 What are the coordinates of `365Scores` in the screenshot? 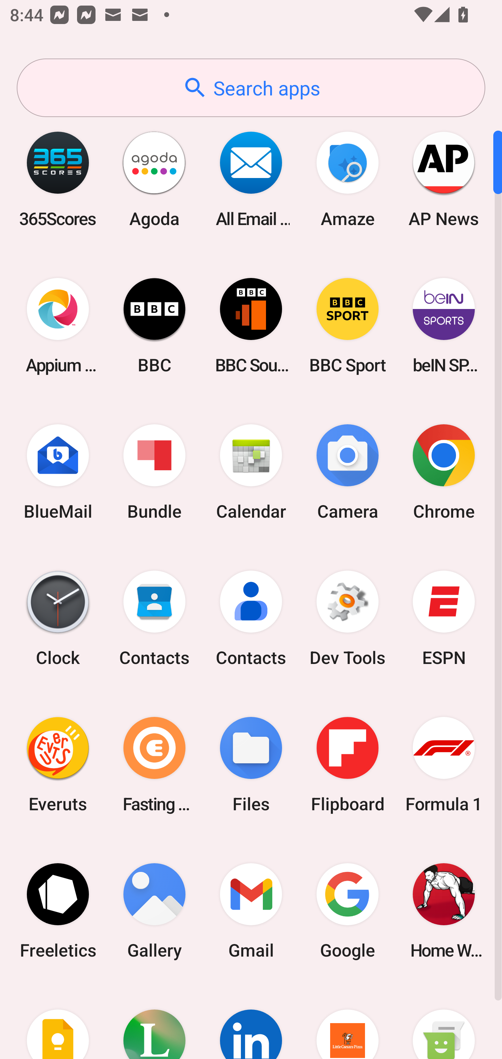 It's located at (58, 179).